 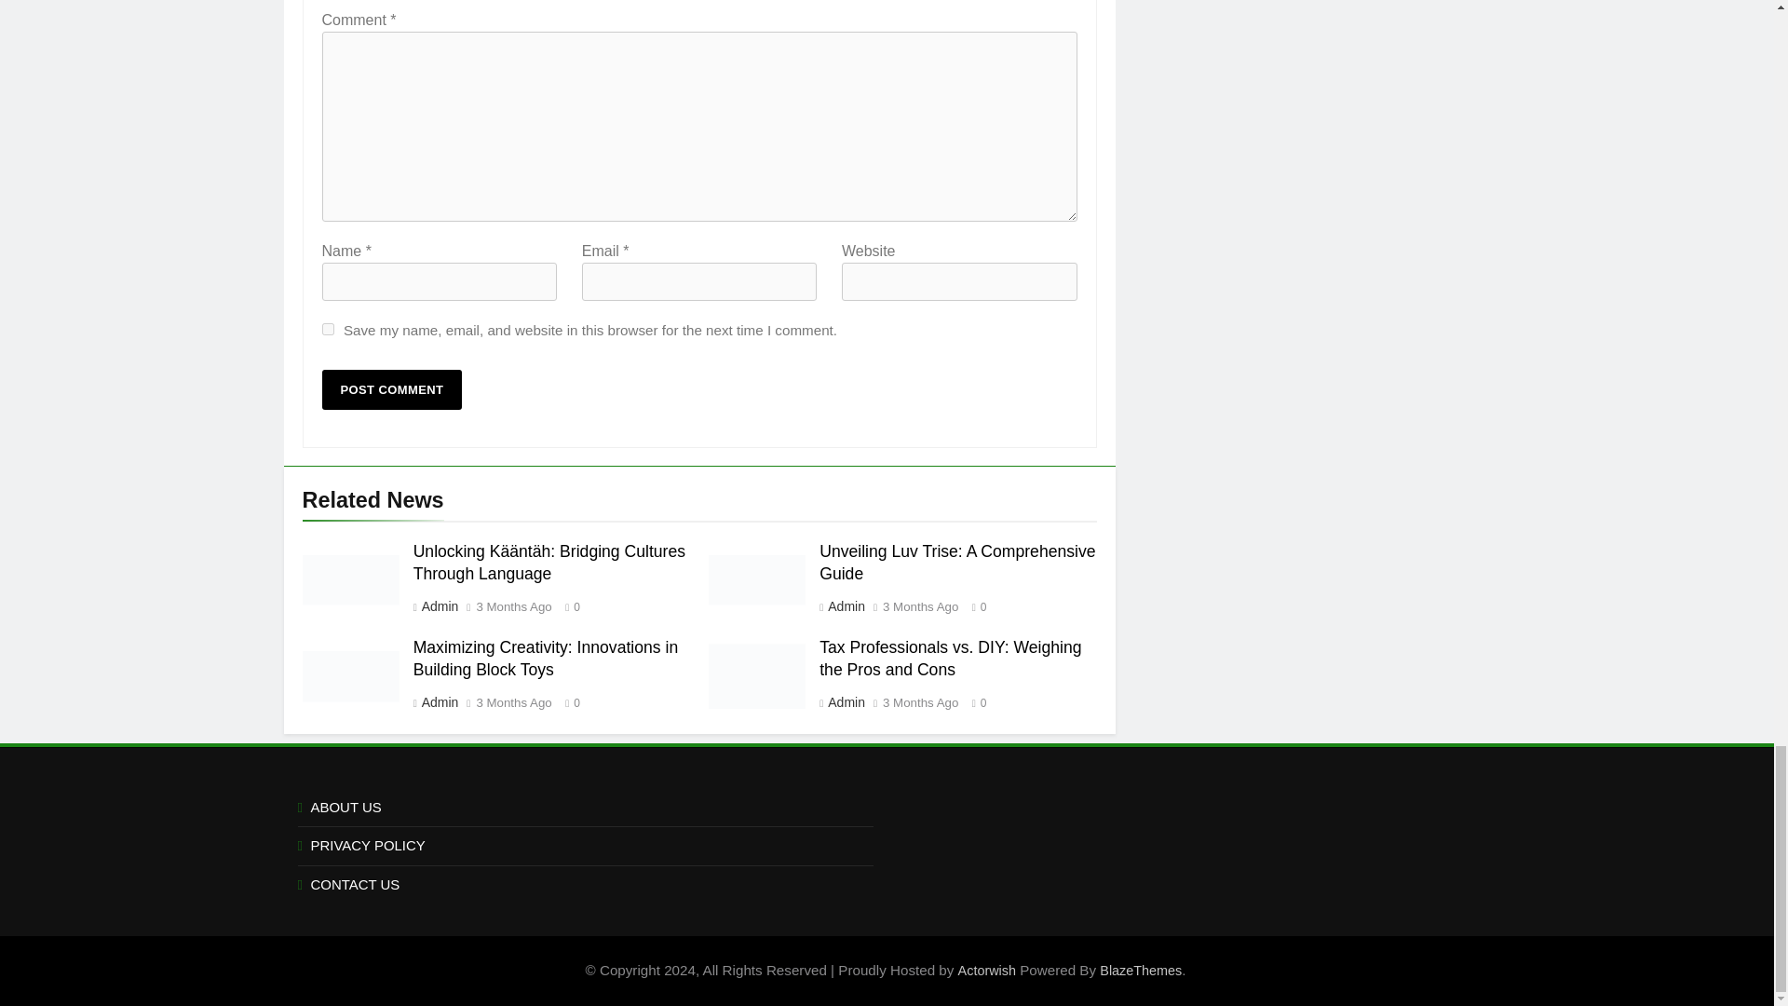 I want to click on Post Comment, so click(x=392, y=389).